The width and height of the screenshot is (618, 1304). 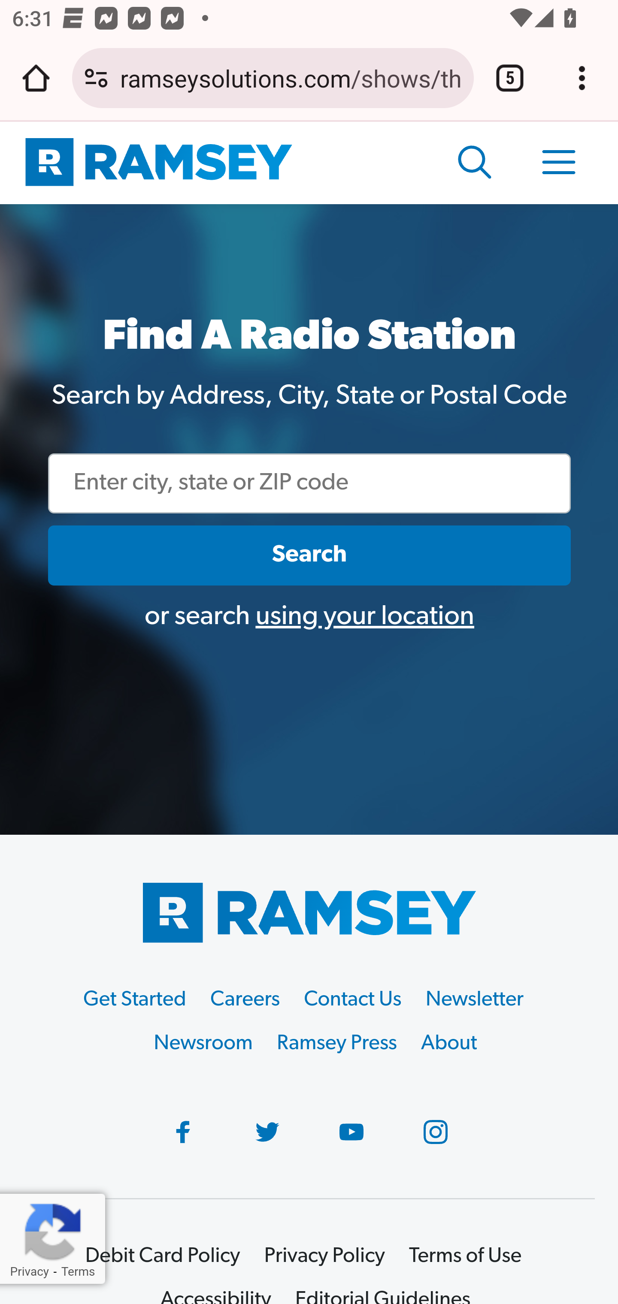 What do you see at coordinates (29, 1271) in the screenshot?
I see `Privacy` at bounding box center [29, 1271].